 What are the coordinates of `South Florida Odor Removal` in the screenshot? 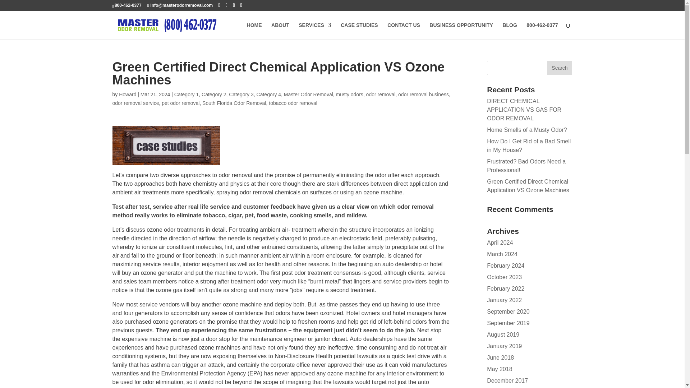 It's located at (234, 103).